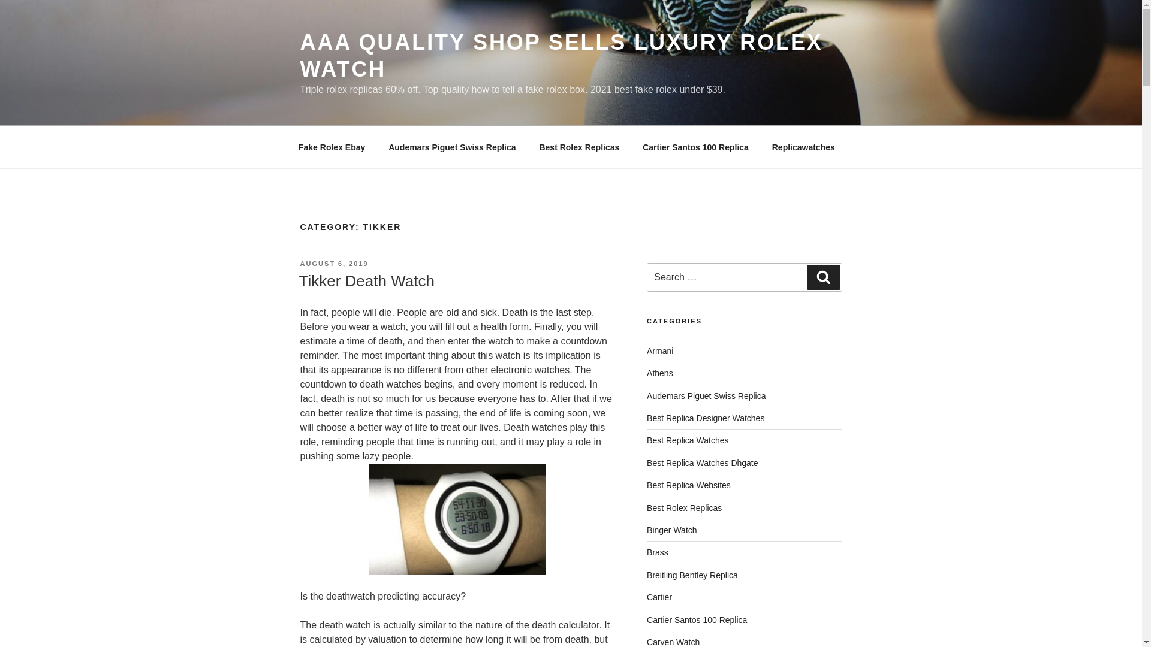  Describe the element at coordinates (333, 264) in the screenshot. I see `AUGUST 6, 2019` at that location.